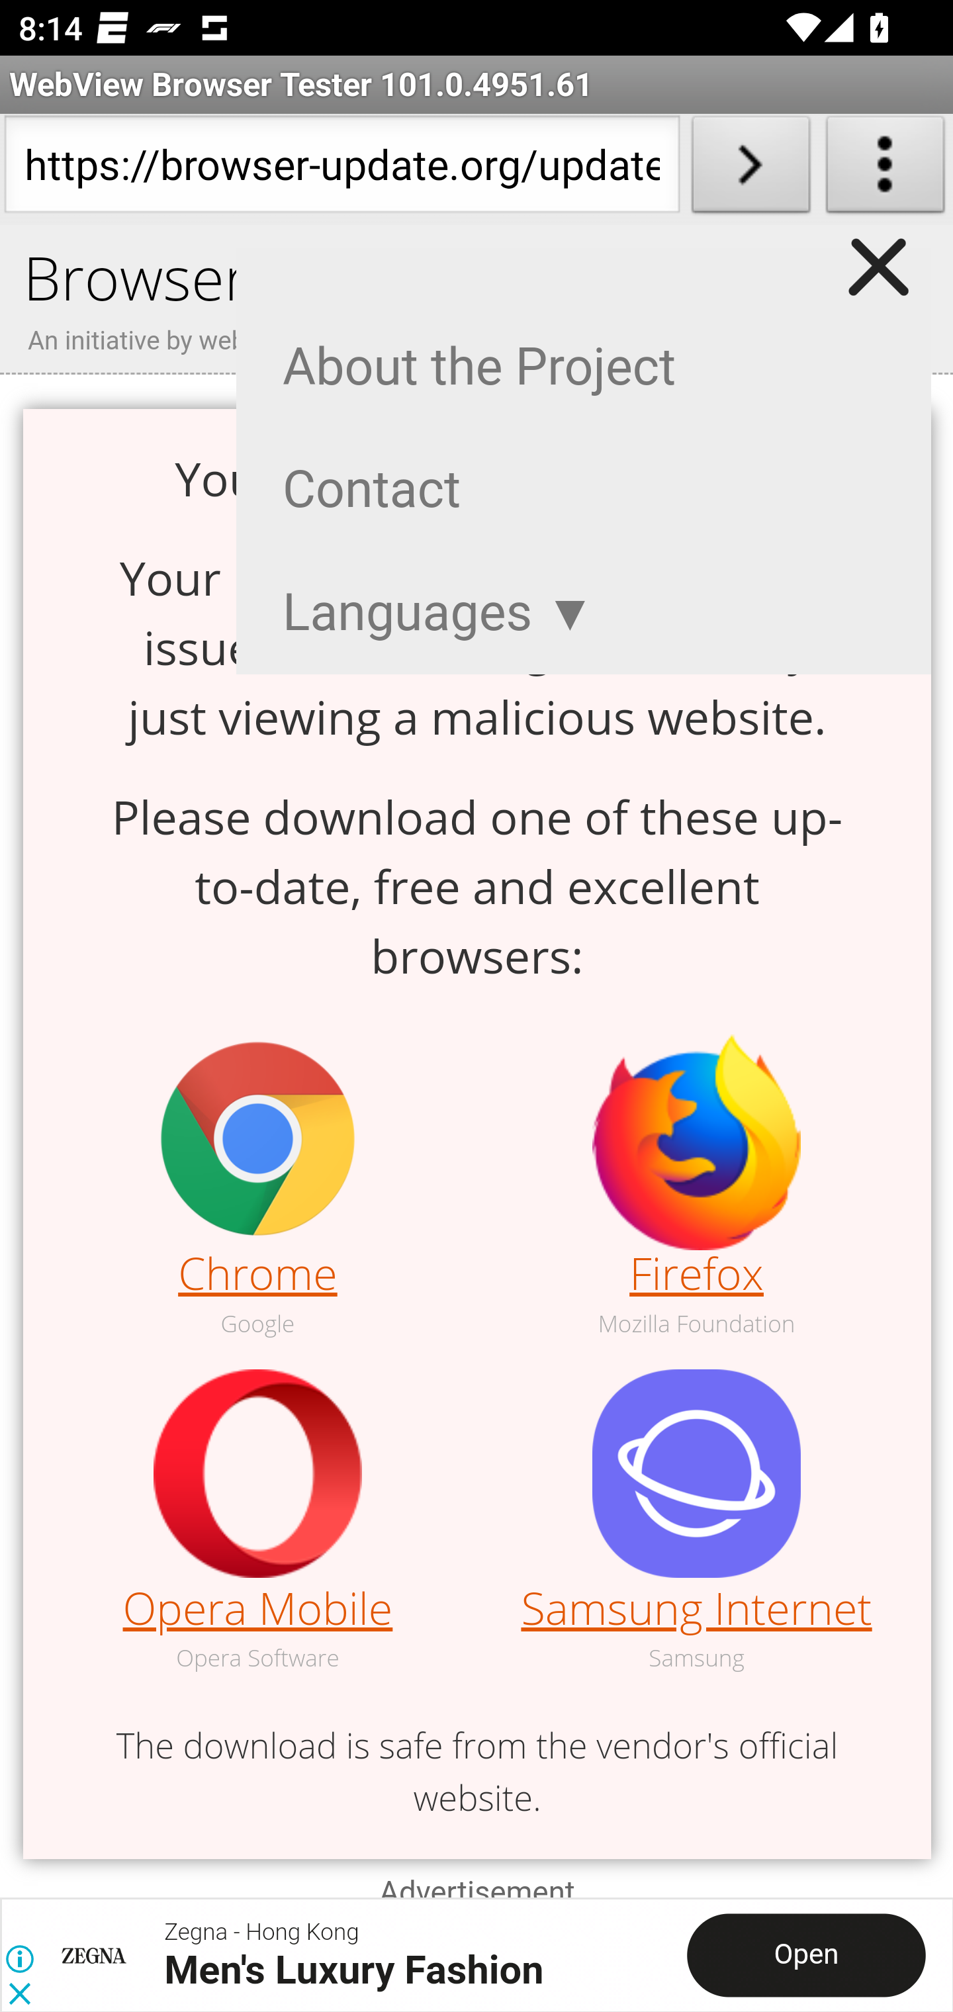 The image size is (953, 2012). I want to click on About WebView, so click(885, 169).